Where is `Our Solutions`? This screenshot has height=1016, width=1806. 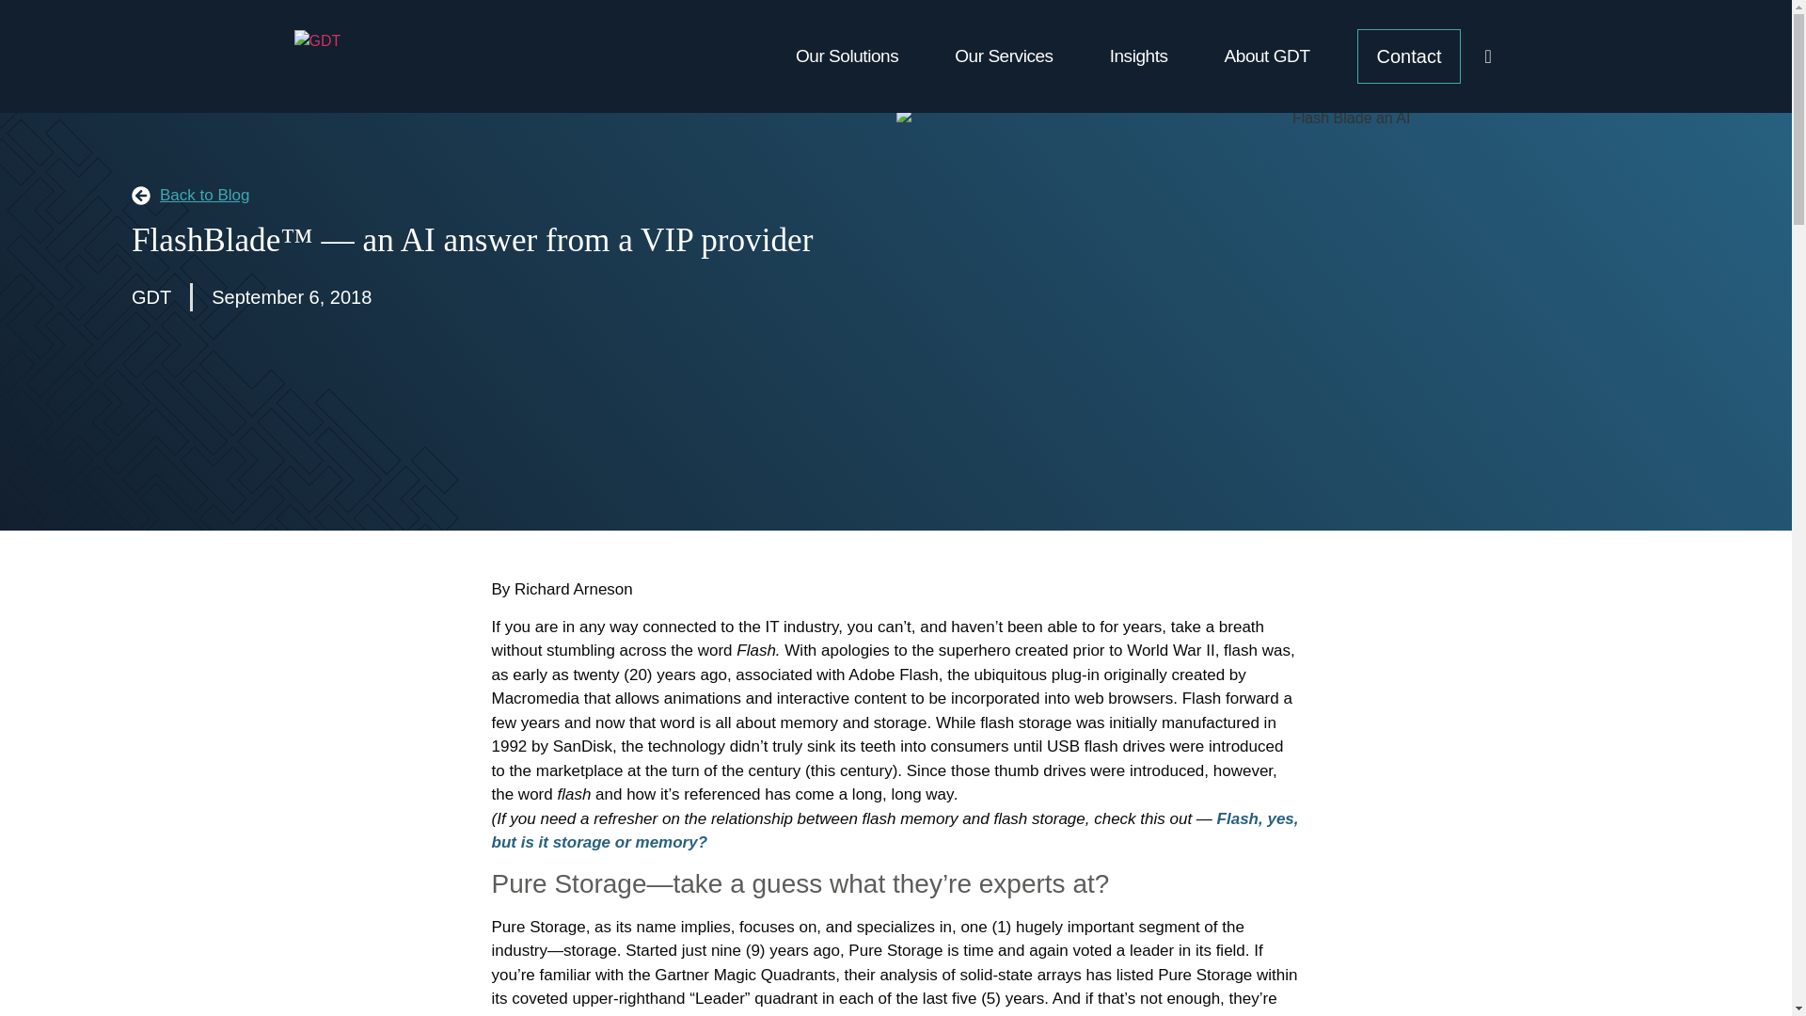
Our Solutions is located at coordinates (847, 56).